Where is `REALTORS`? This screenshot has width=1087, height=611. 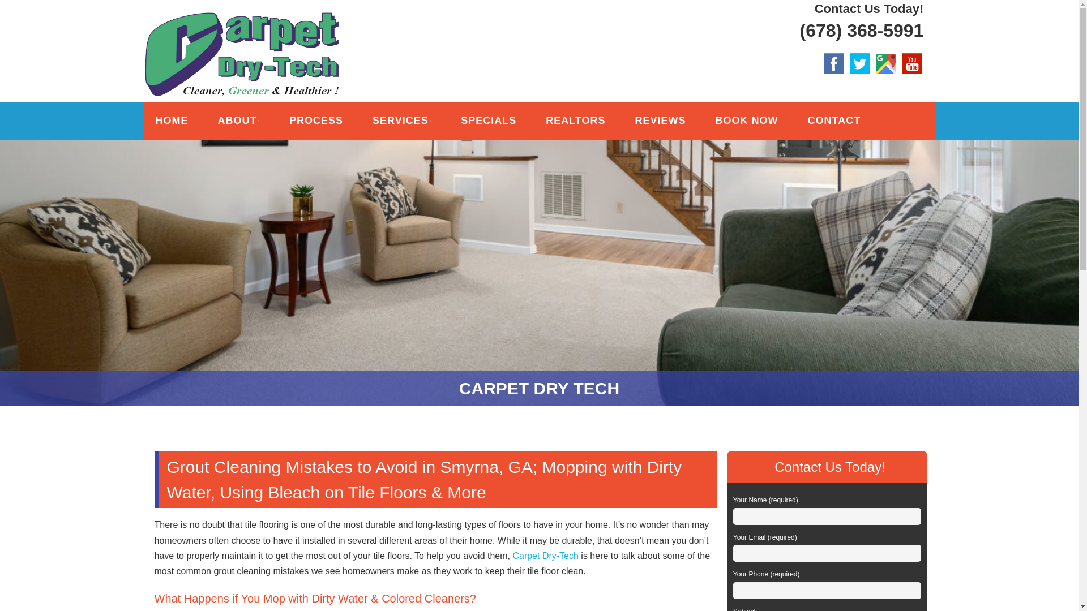
REALTORS is located at coordinates (575, 121).